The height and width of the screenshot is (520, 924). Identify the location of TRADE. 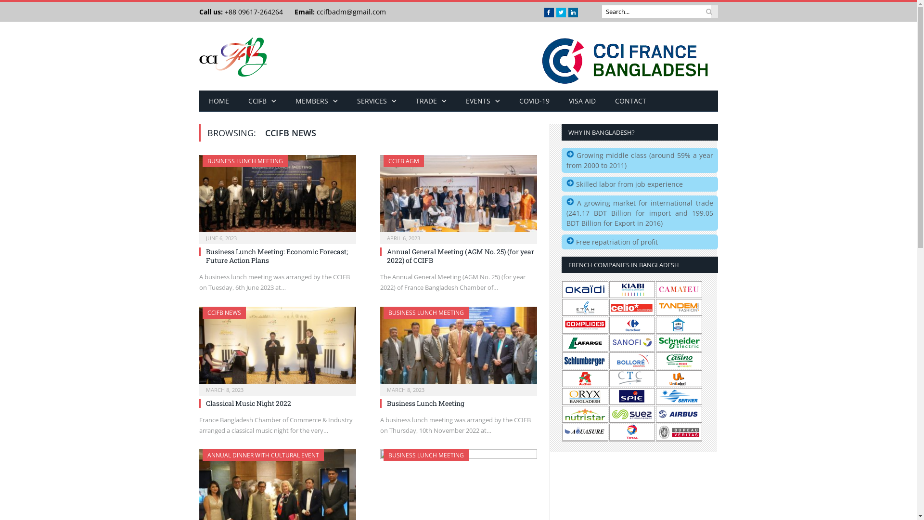
(431, 101).